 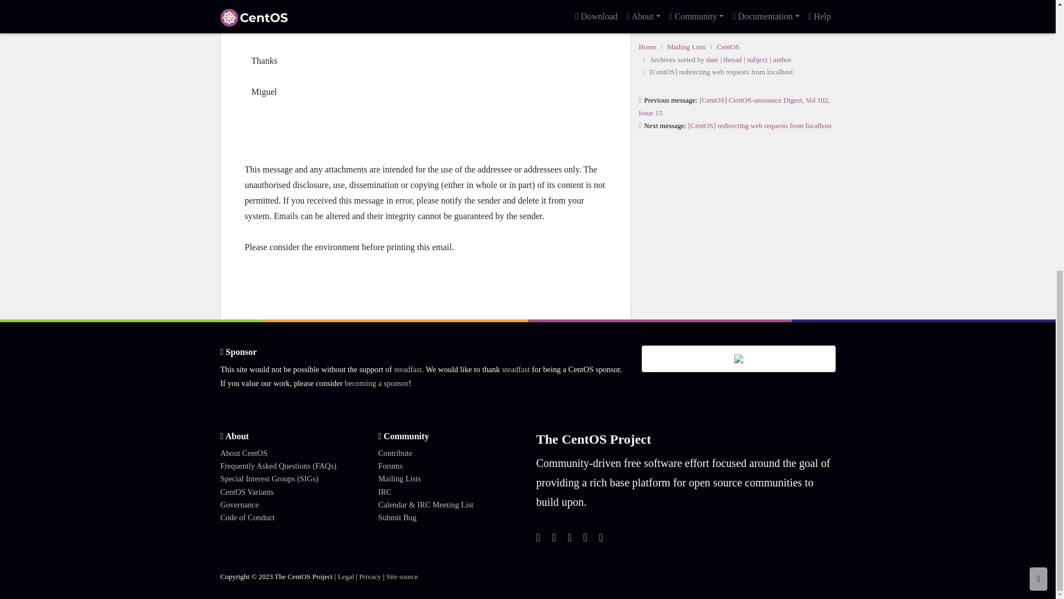 What do you see at coordinates (247, 492) in the screenshot?
I see `CentOS Variants` at bounding box center [247, 492].